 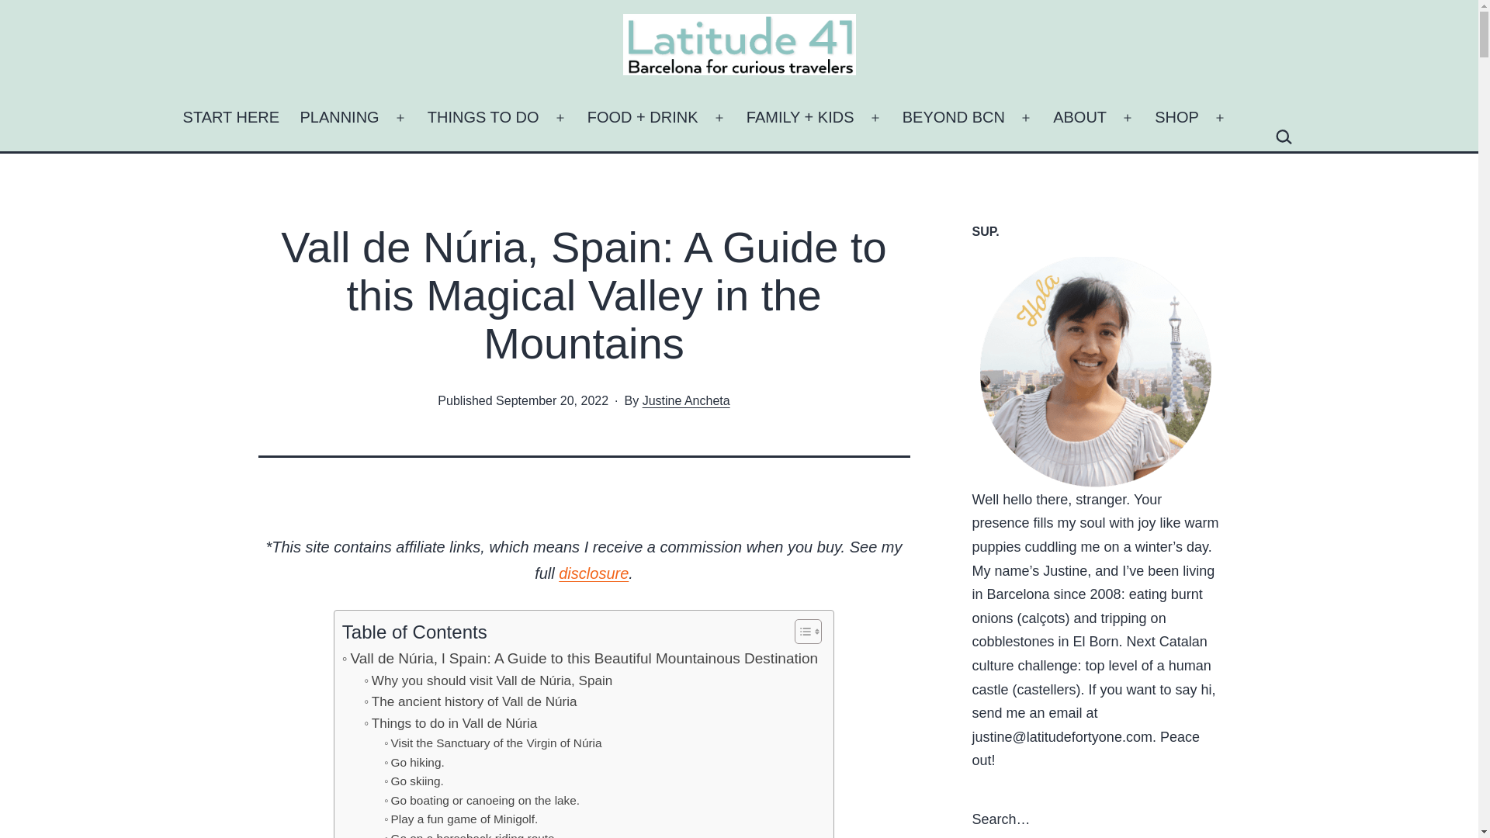 What do you see at coordinates (414, 762) in the screenshot?
I see `Go hiking.` at bounding box center [414, 762].